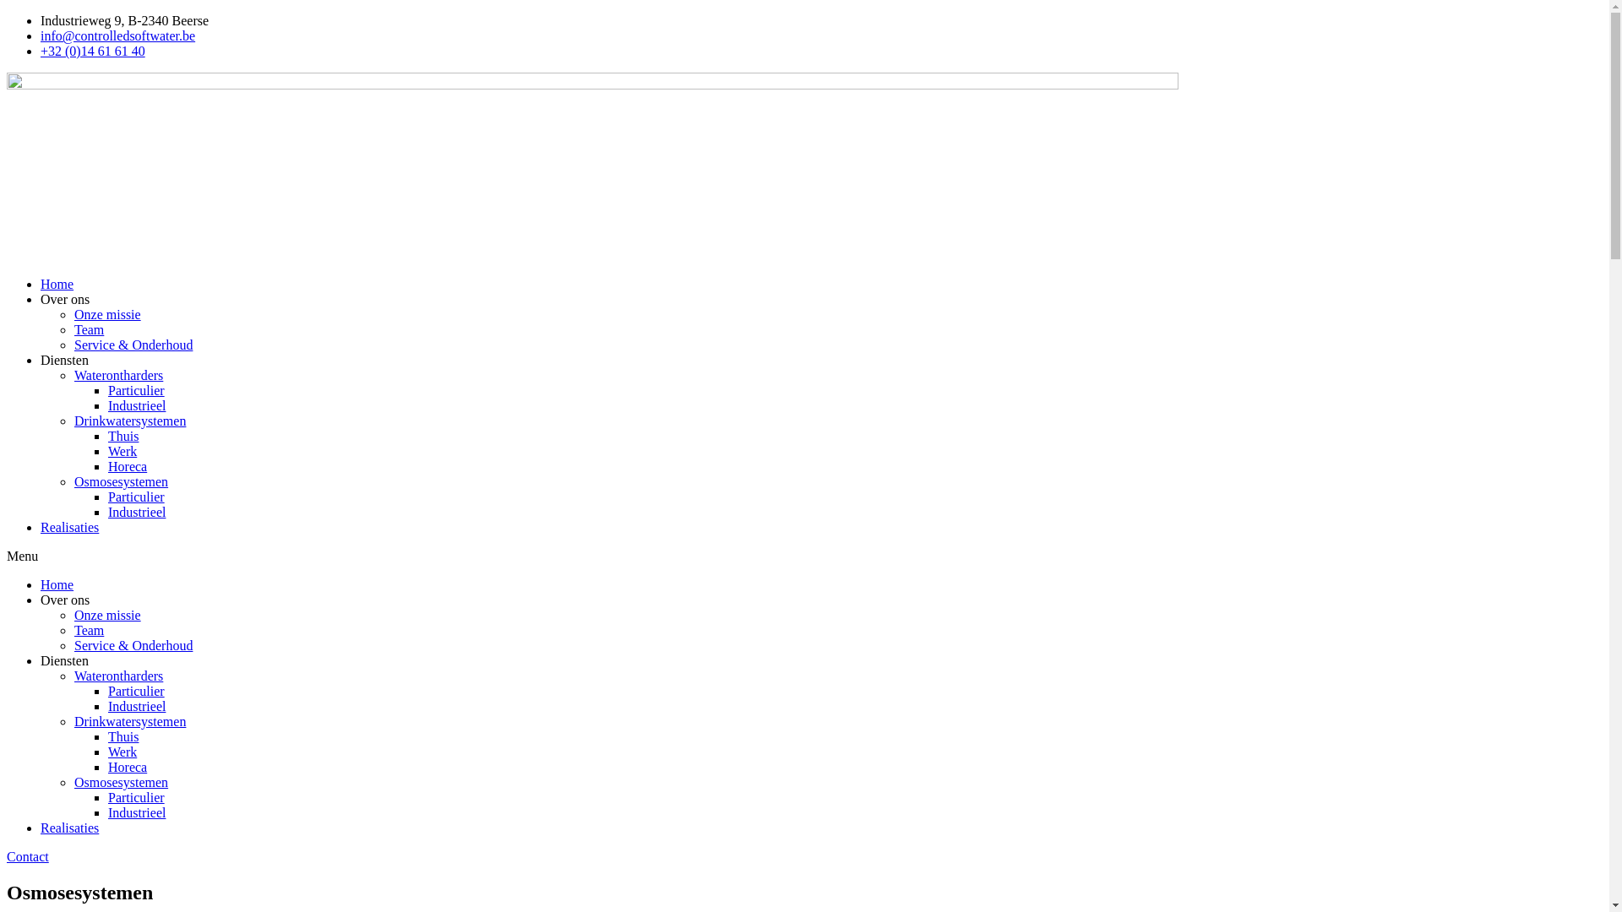 The width and height of the screenshot is (1622, 912). What do you see at coordinates (137, 497) in the screenshot?
I see `Particulier` at bounding box center [137, 497].